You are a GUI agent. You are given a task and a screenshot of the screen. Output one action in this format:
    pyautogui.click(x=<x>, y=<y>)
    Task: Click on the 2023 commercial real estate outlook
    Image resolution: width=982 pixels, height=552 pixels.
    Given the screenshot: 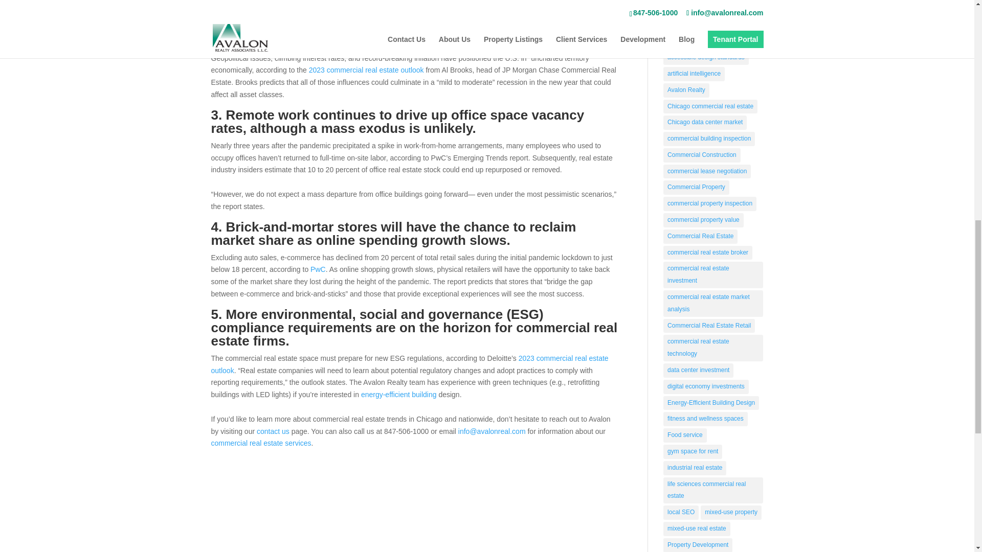 What is the action you would take?
    pyautogui.click(x=366, y=70)
    